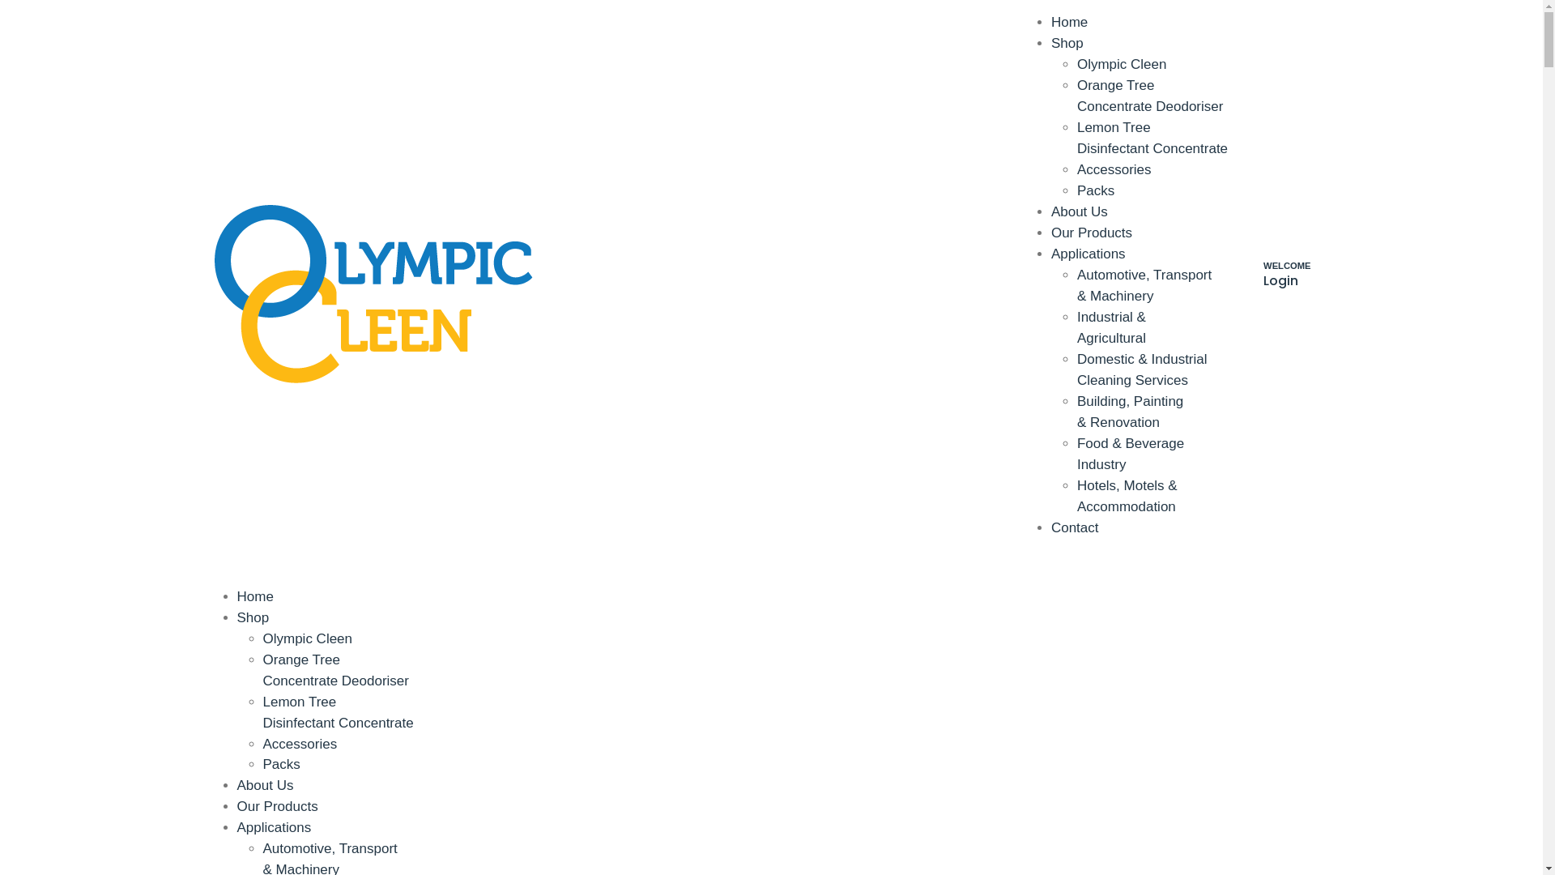 Image resolution: width=1555 pixels, height=875 pixels. I want to click on Olympic Cleen - The Ultimate Concentrated Citrus Cleaner, so click(373, 292).